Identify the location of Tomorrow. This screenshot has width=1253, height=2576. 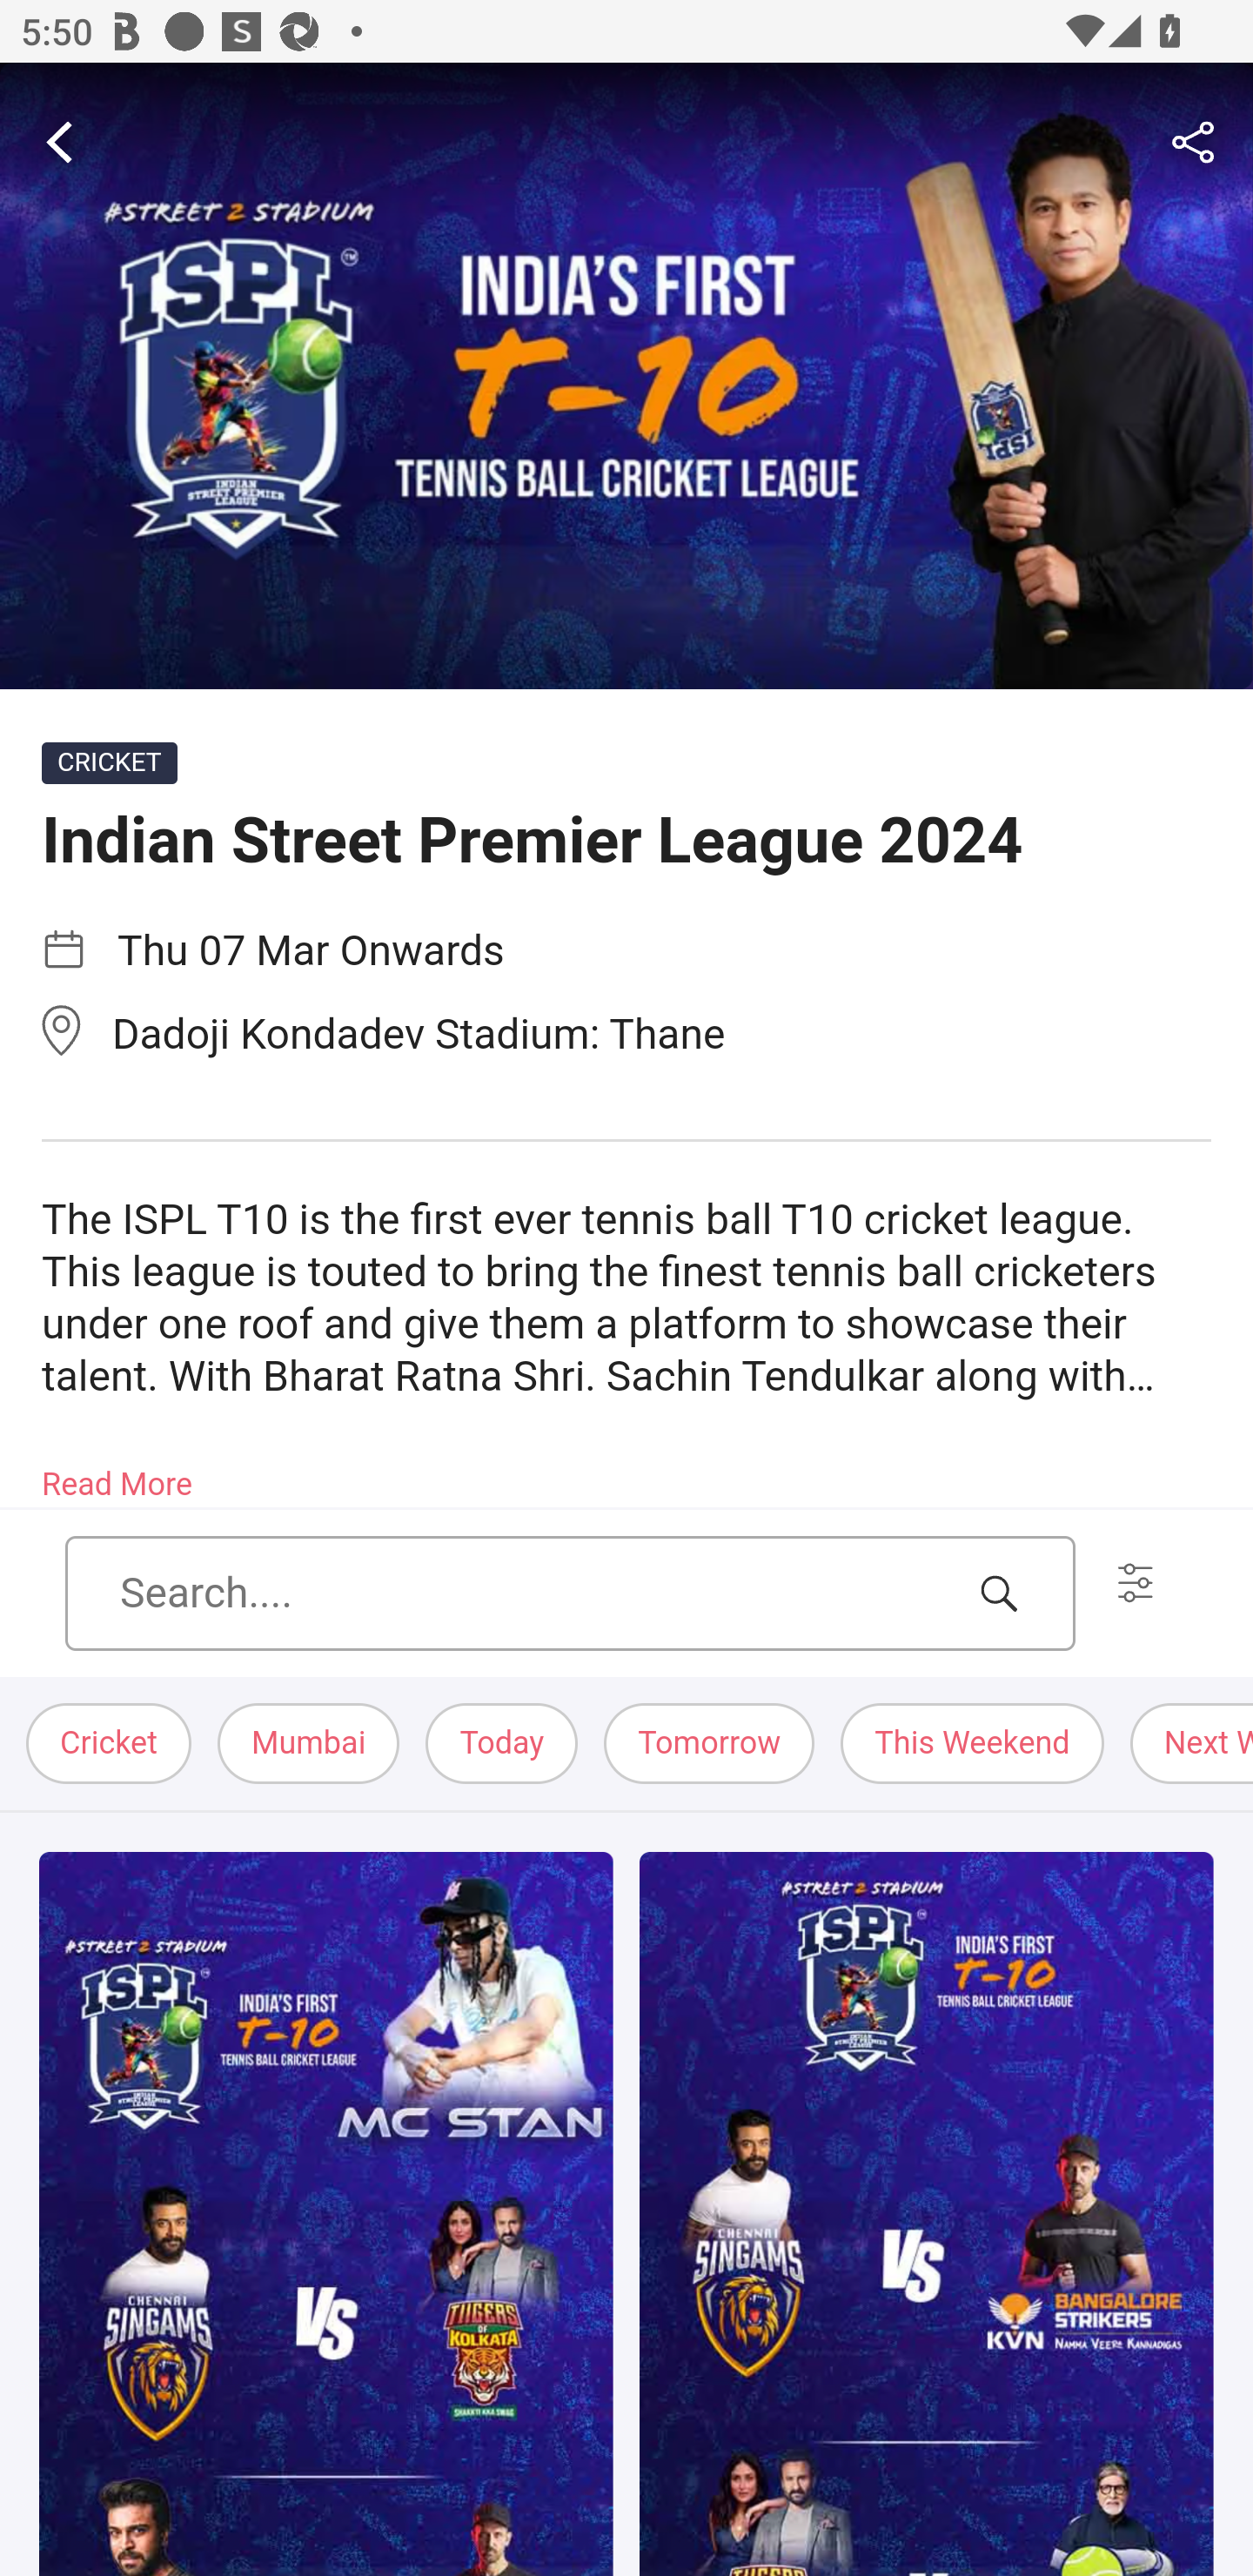
(709, 1744).